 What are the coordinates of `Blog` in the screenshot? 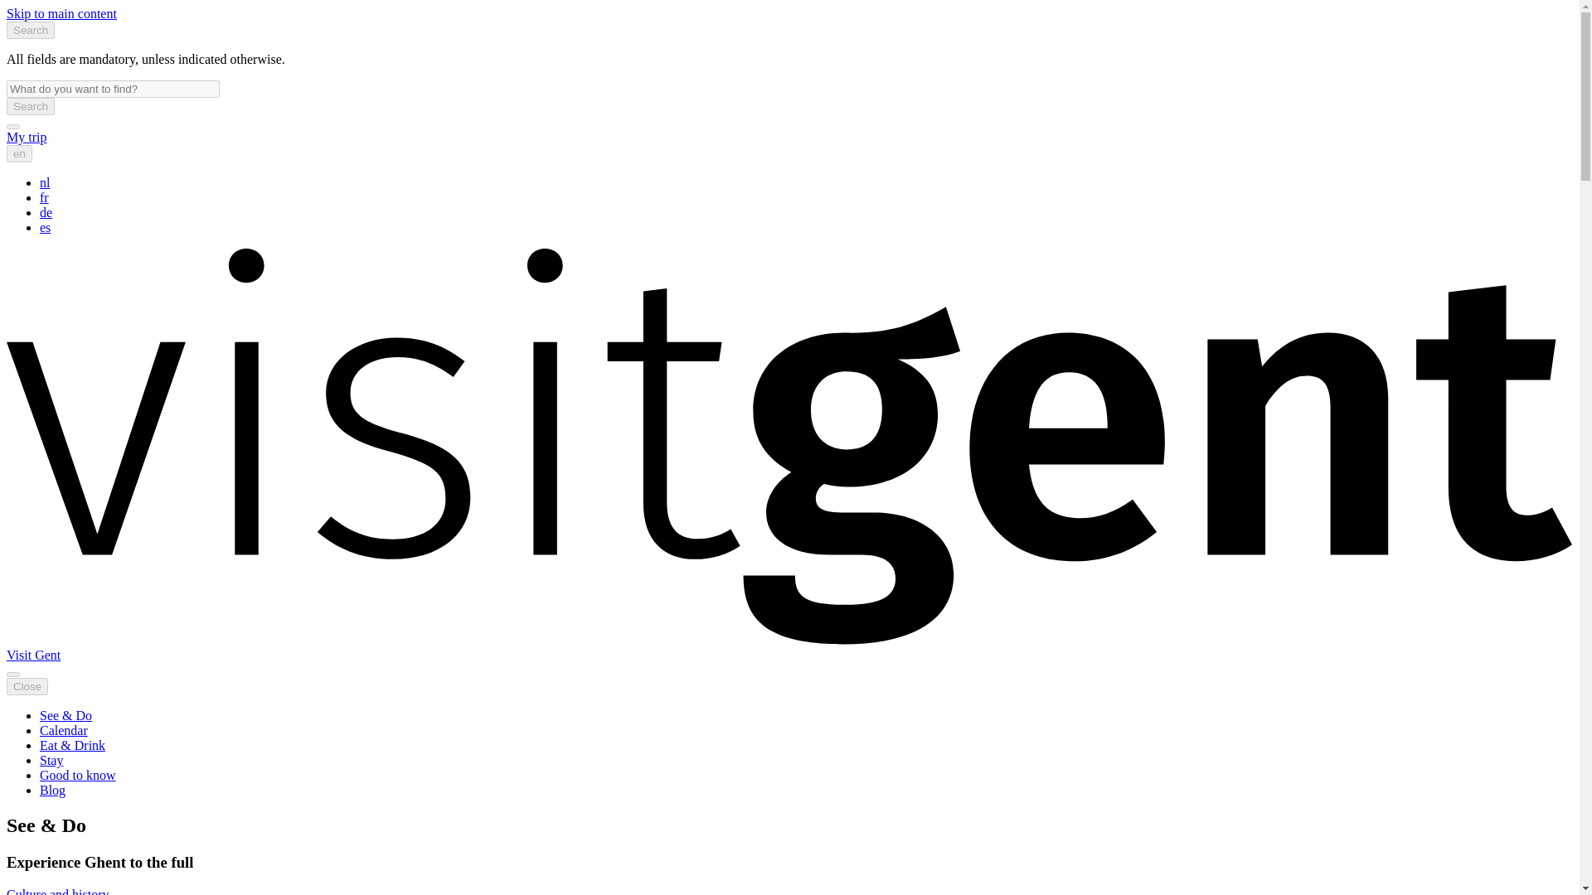 It's located at (52, 791).